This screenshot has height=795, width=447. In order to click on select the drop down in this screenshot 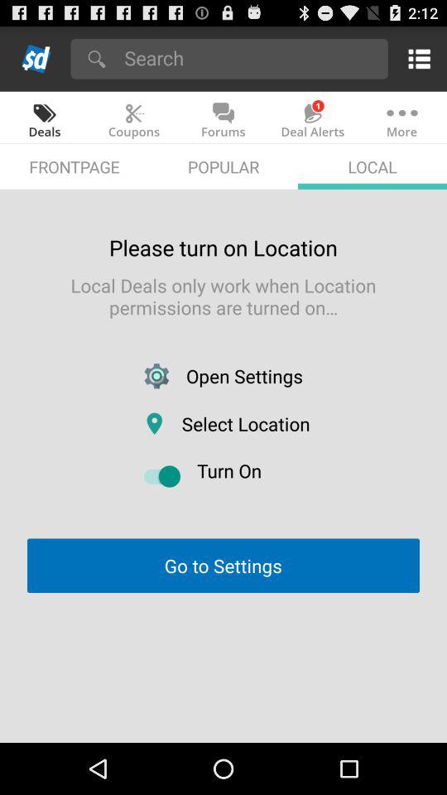, I will do `click(250, 58)`.